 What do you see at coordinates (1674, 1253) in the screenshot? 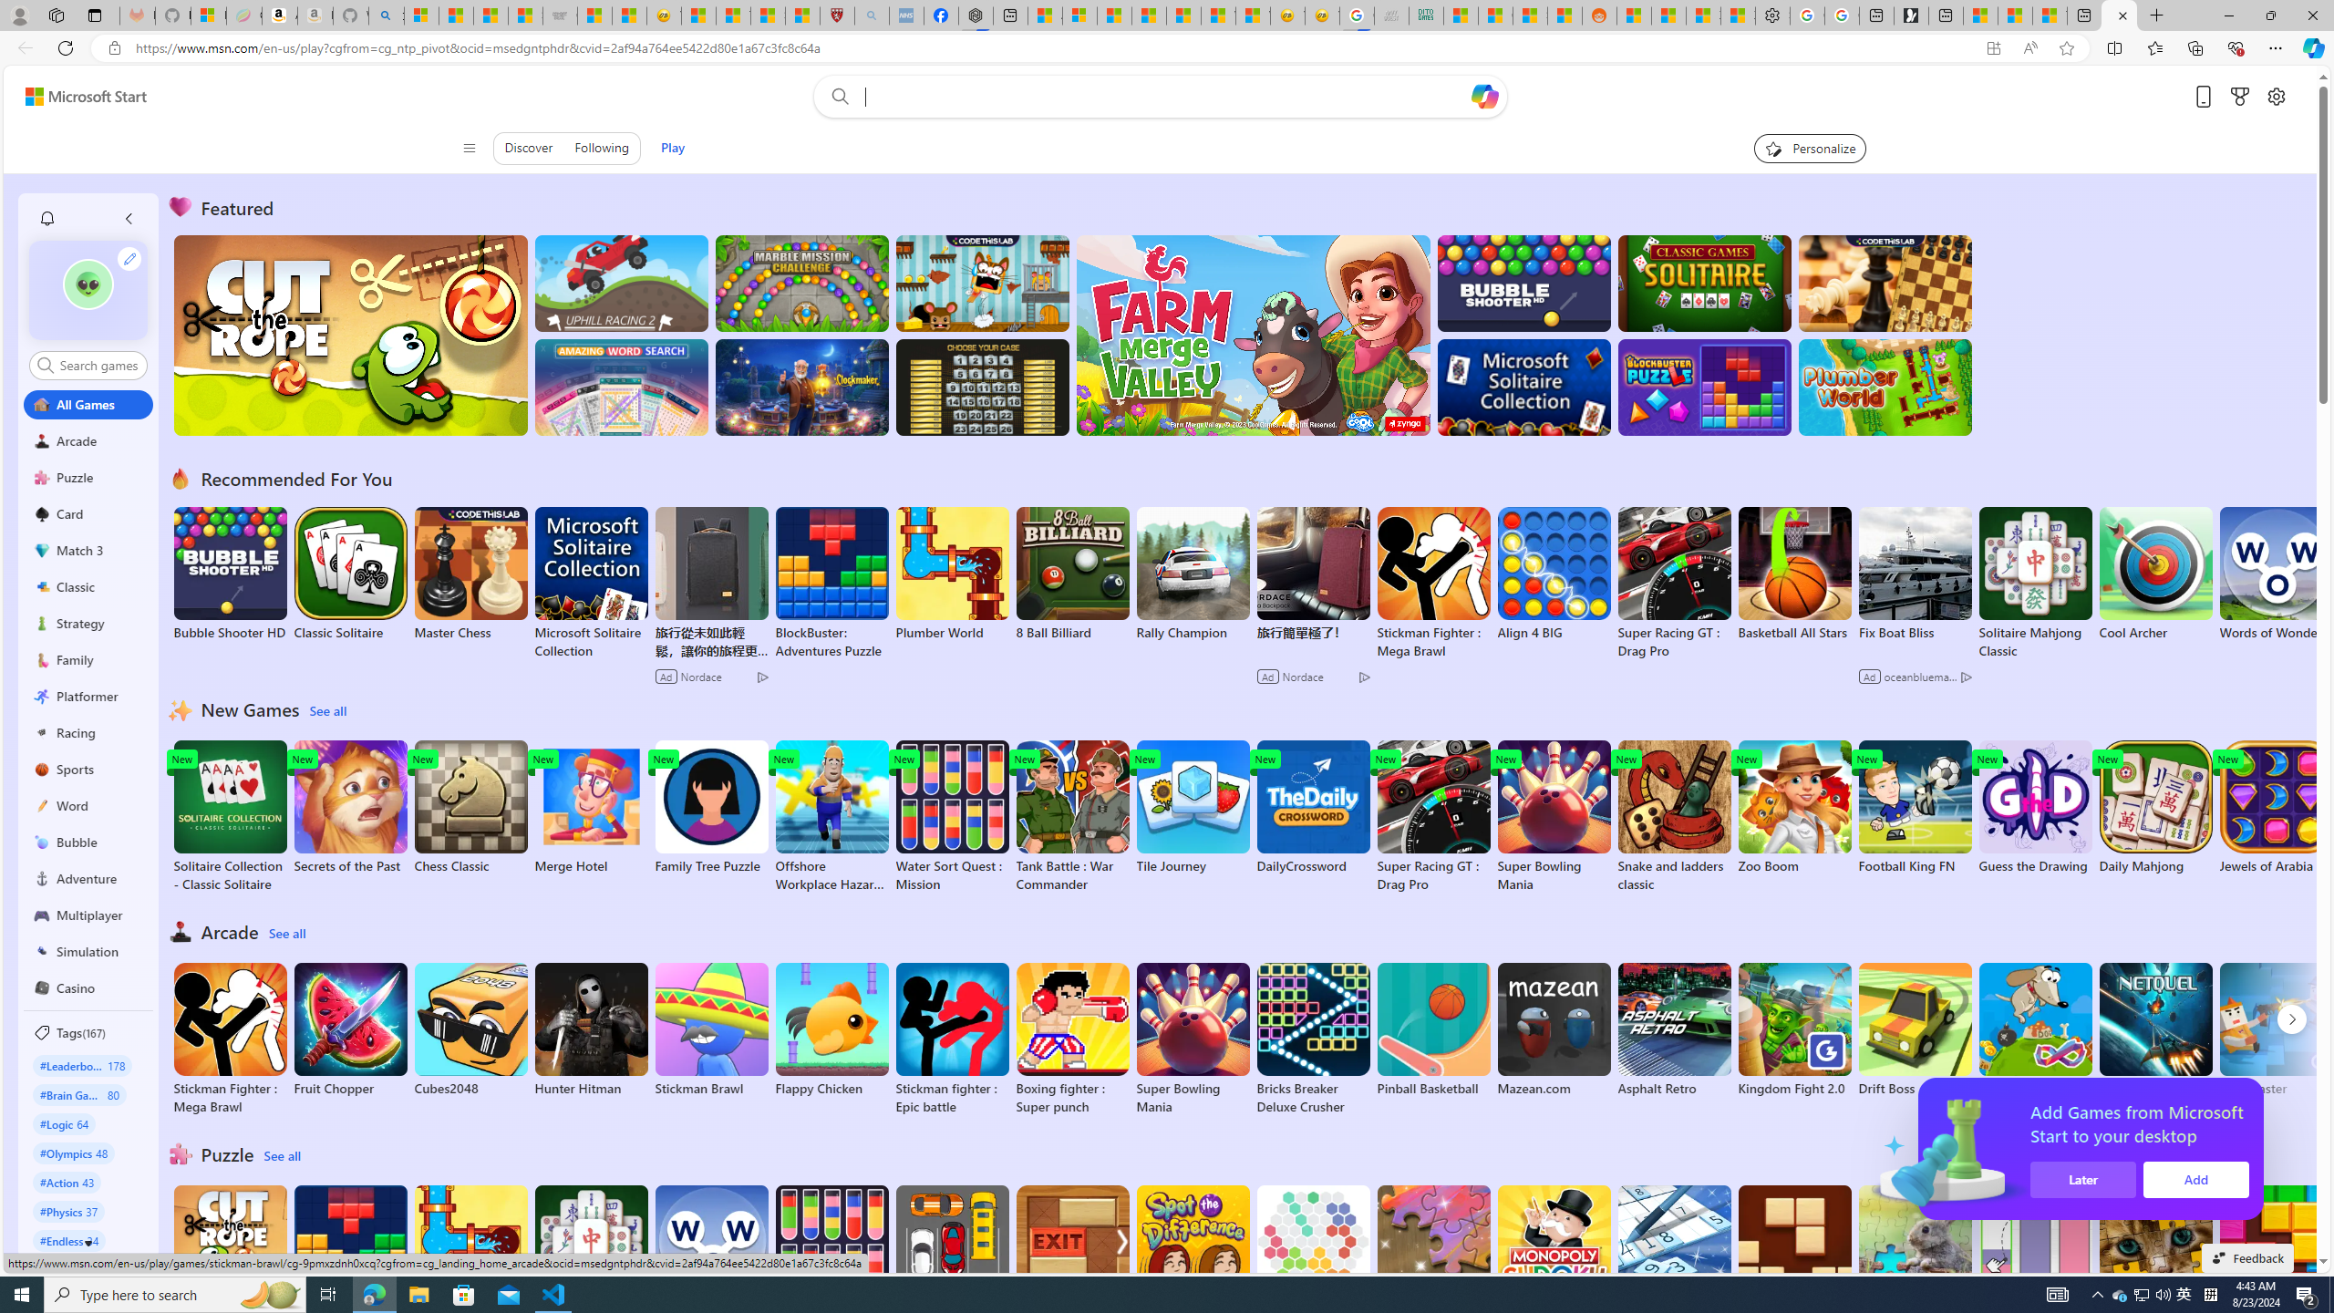
I see `Microsoft Sudoku` at bounding box center [1674, 1253].